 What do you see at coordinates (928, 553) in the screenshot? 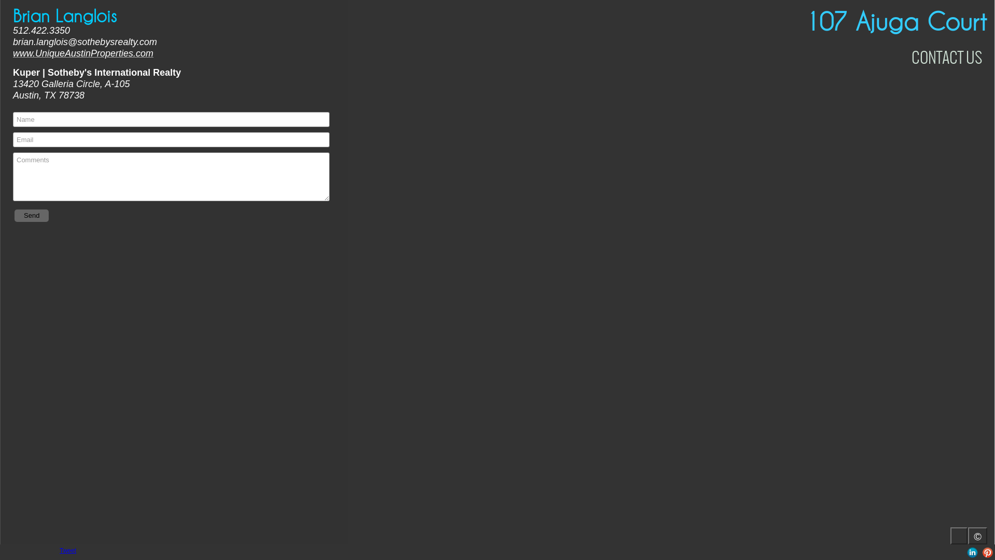
I see `Instagram` at bounding box center [928, 553].